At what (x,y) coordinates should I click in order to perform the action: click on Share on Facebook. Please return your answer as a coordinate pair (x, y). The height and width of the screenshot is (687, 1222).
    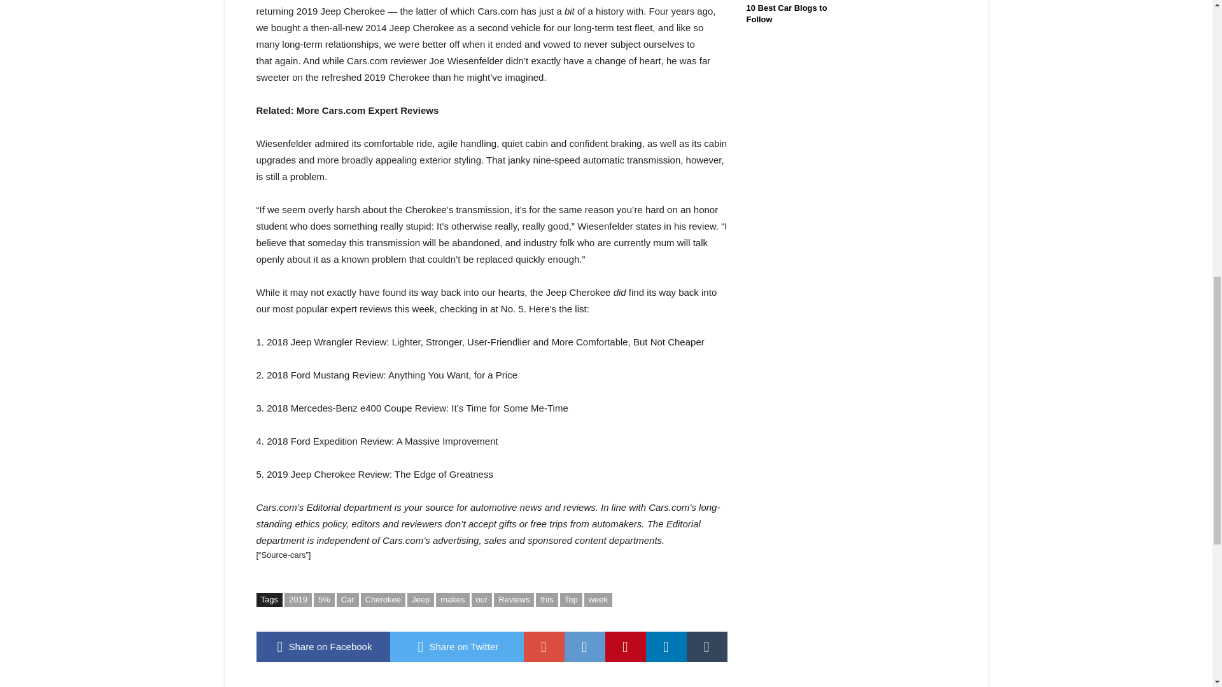
    Looking at the image, I should click on (322, 646).